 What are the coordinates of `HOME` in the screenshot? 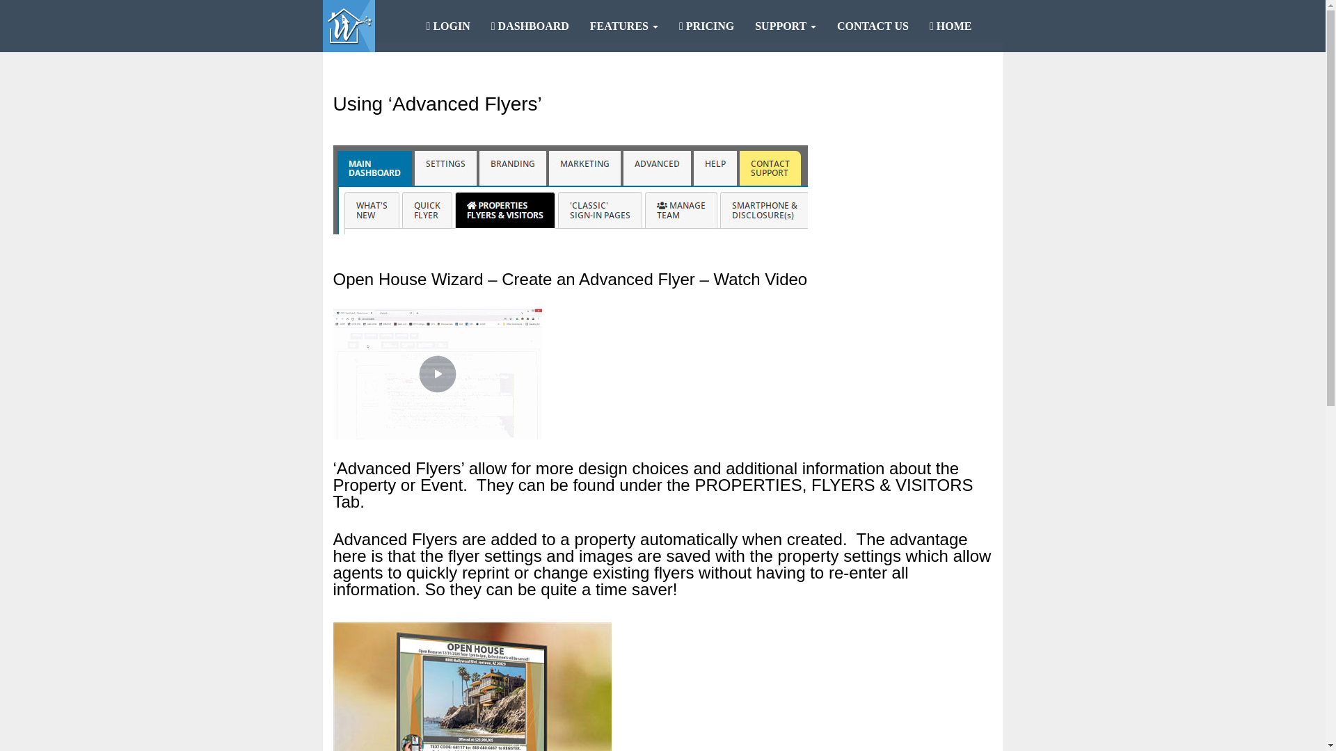 It's located at (951, 26).